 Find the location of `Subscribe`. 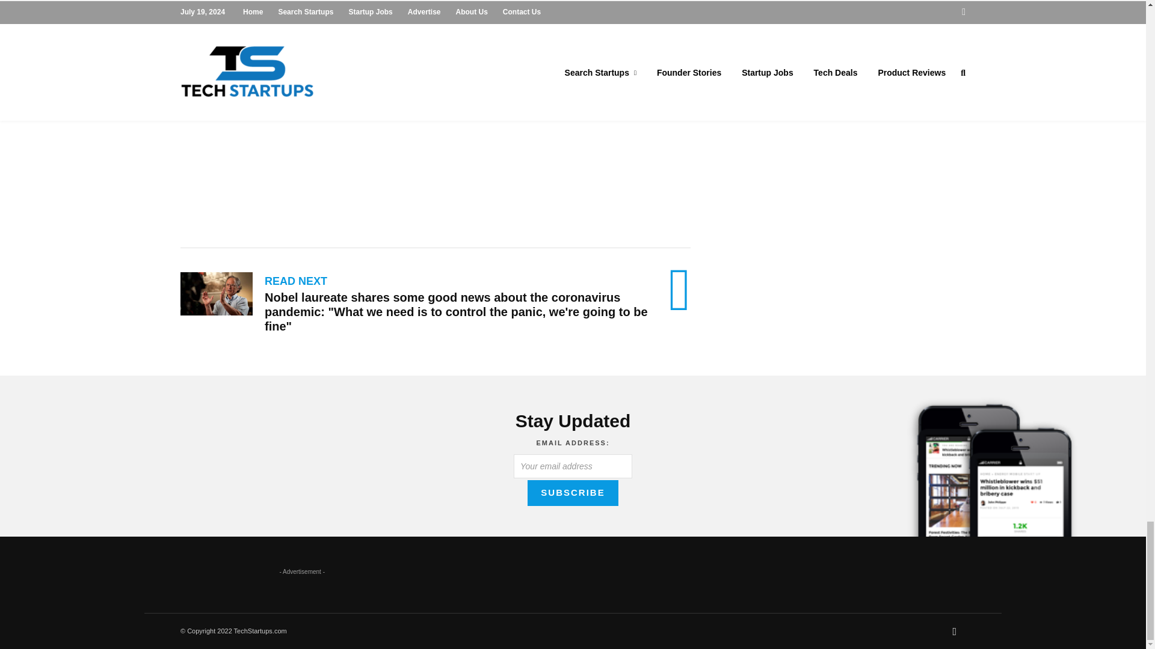

Subscribe is located at coordinates (573, 493).